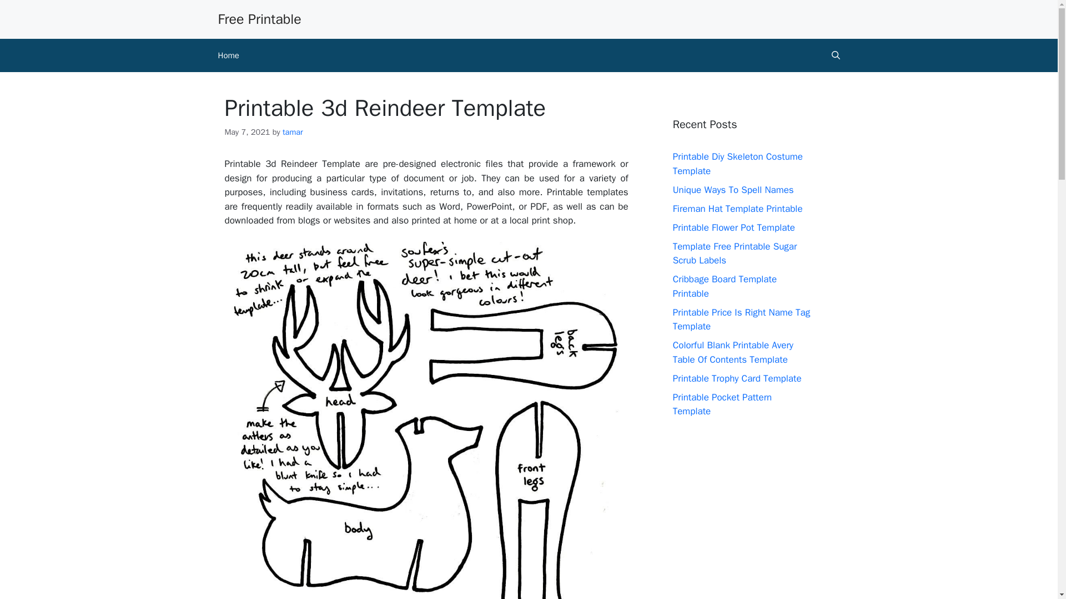  Describe the element at coordinates (737, 164) in the screenshot. I see `Printable Diy Skeleton Costume Template` at that location.